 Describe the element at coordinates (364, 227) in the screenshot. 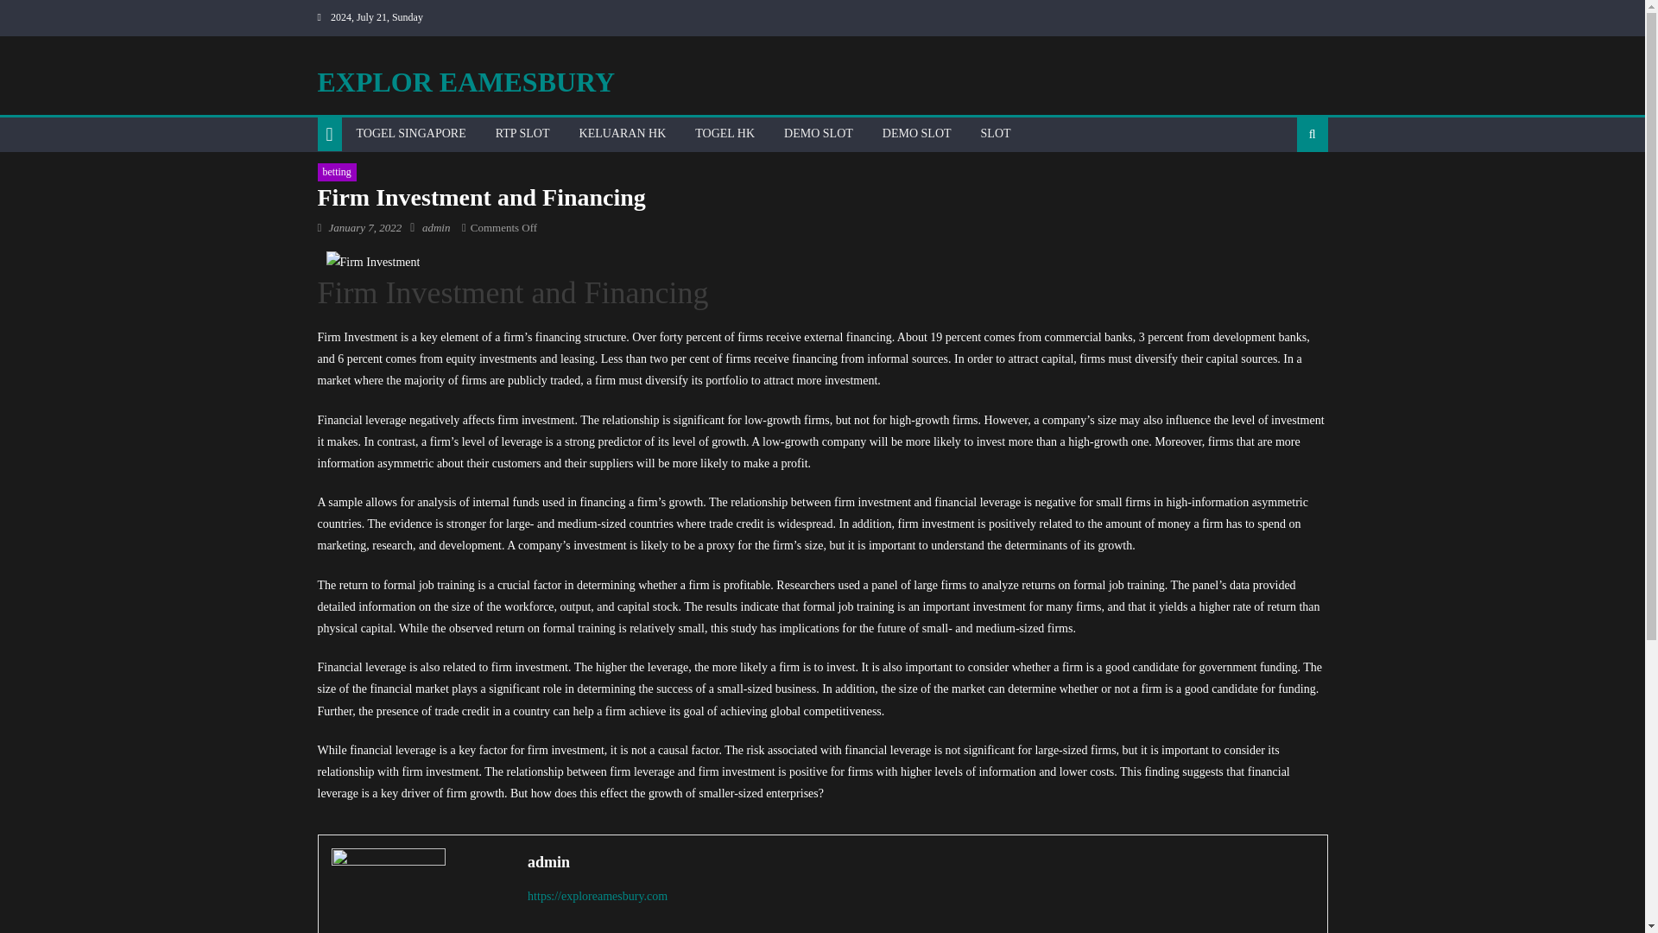

I see `January 7, 2022` at that location.